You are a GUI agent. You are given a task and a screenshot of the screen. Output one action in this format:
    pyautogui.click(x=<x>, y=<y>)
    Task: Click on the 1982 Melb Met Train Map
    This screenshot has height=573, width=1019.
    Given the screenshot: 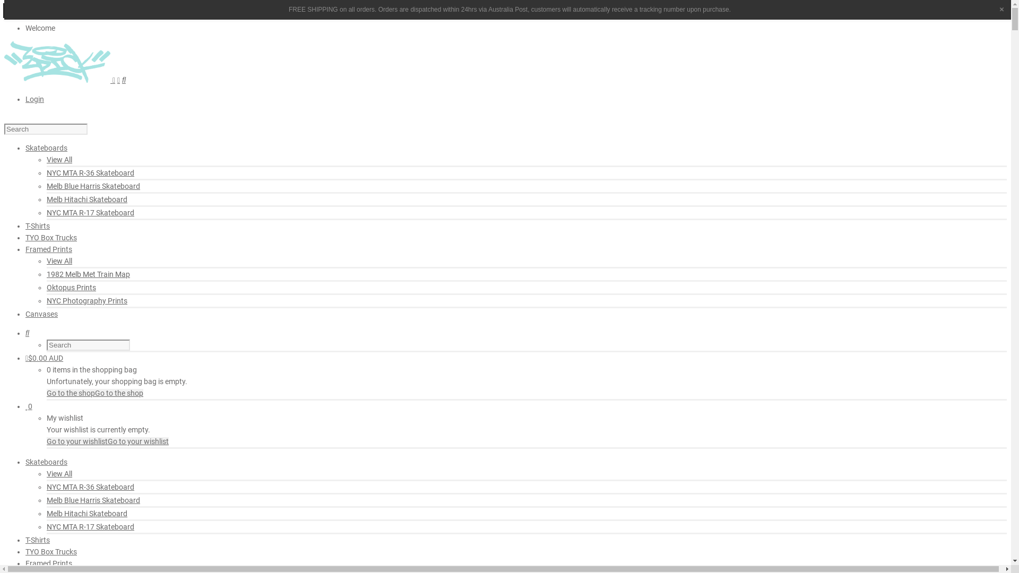 What is the action you would take?
    pyautogui.click(x=88, y=274)
    